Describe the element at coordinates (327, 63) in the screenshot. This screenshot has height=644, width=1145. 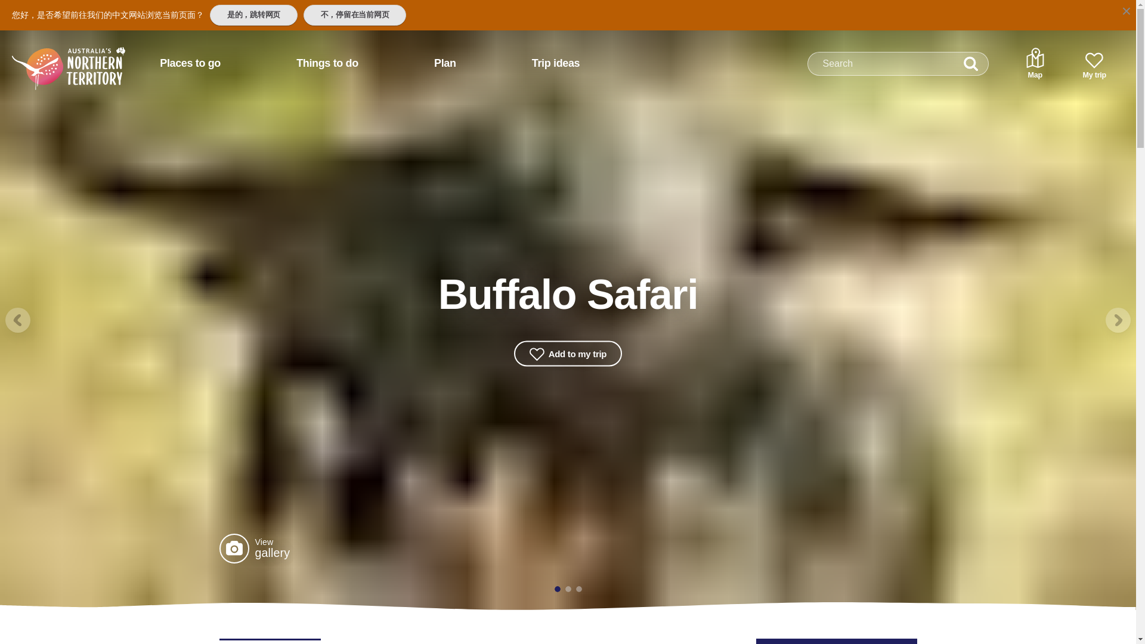
I see `Things to do` at that location.